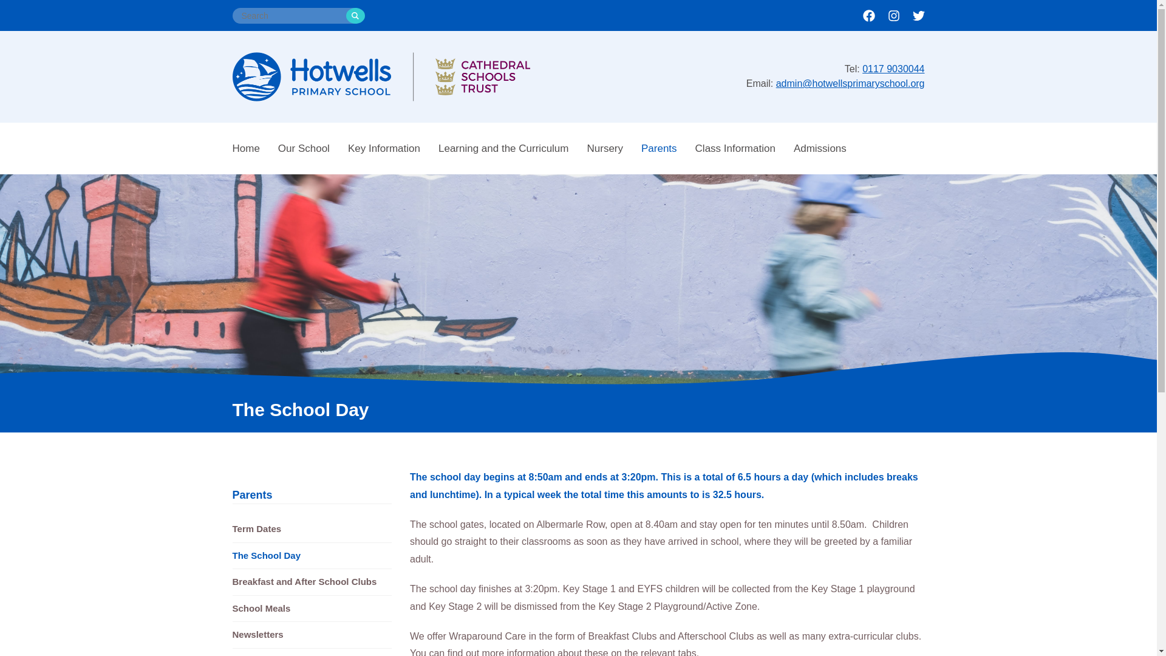 Image resolution: width=1166 pixels, height=656 pixels. I want to click on Parents, so click(251, 494).